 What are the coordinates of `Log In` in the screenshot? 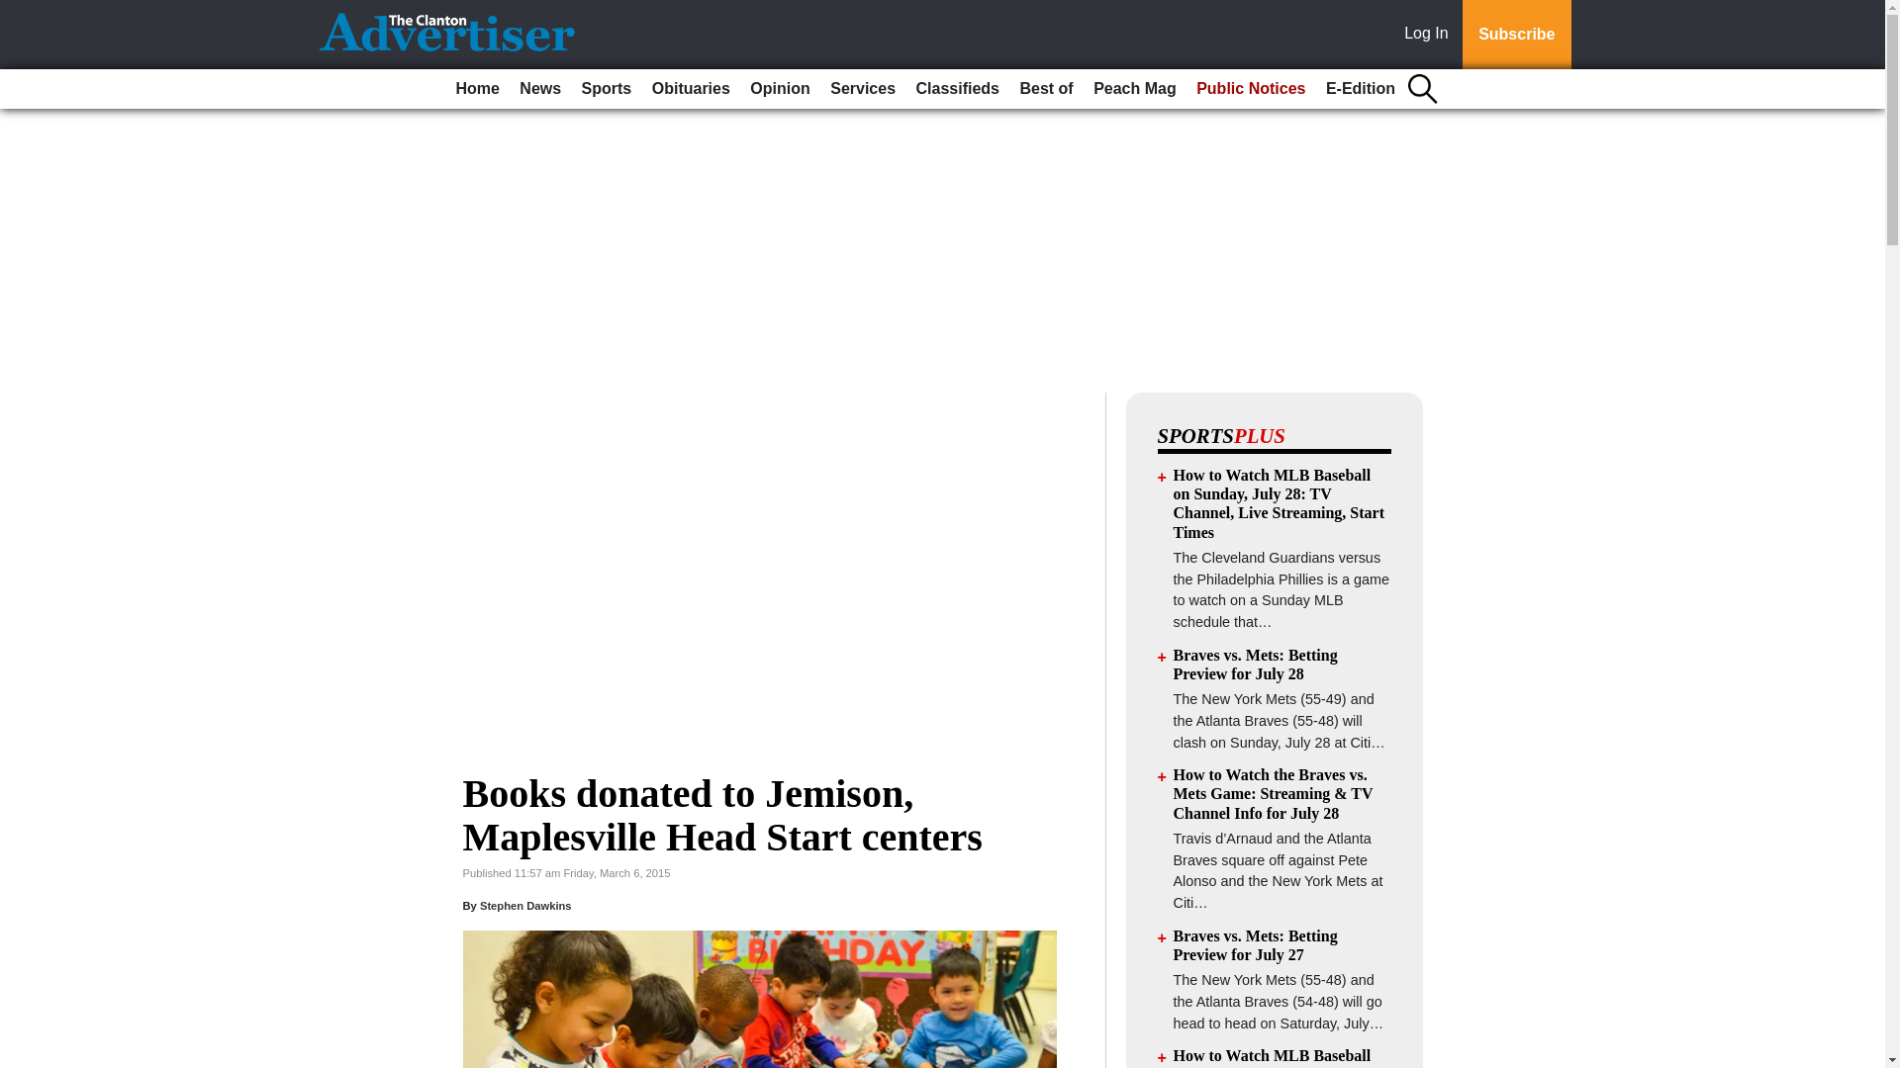 It's located at (1430, 35).